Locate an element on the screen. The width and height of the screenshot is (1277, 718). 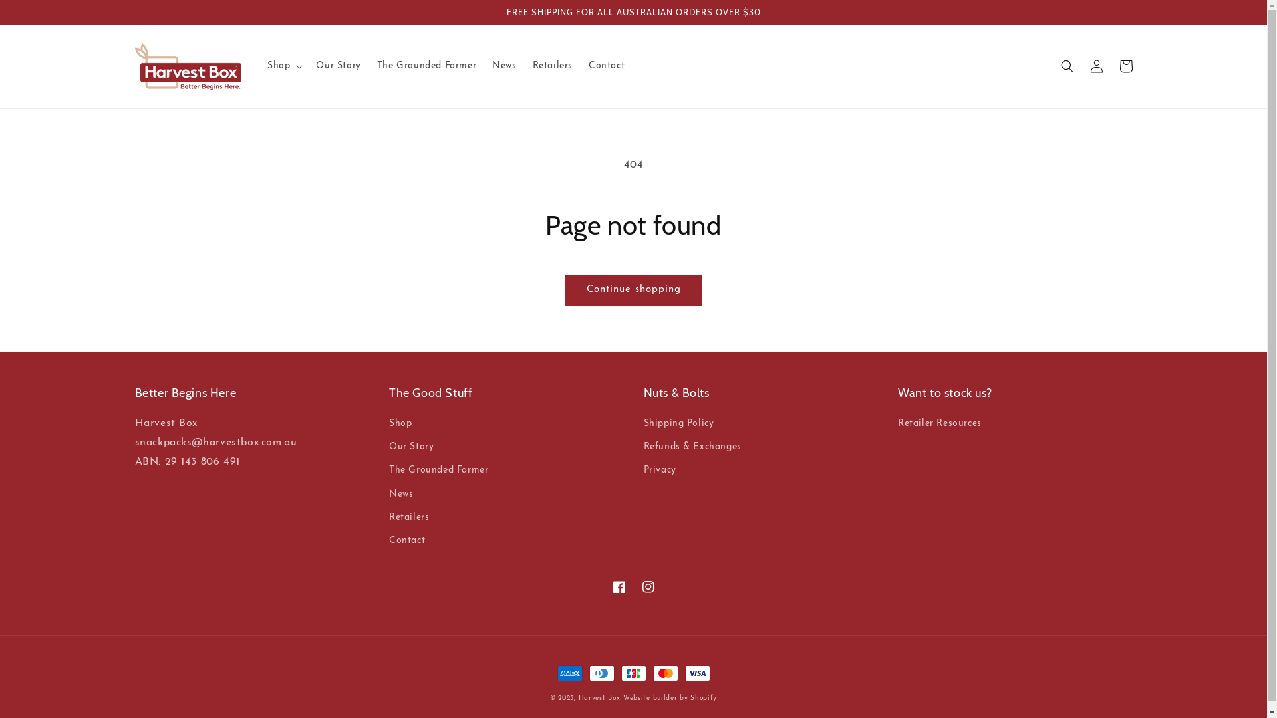
Retailers is located at coordinates (553, 66).